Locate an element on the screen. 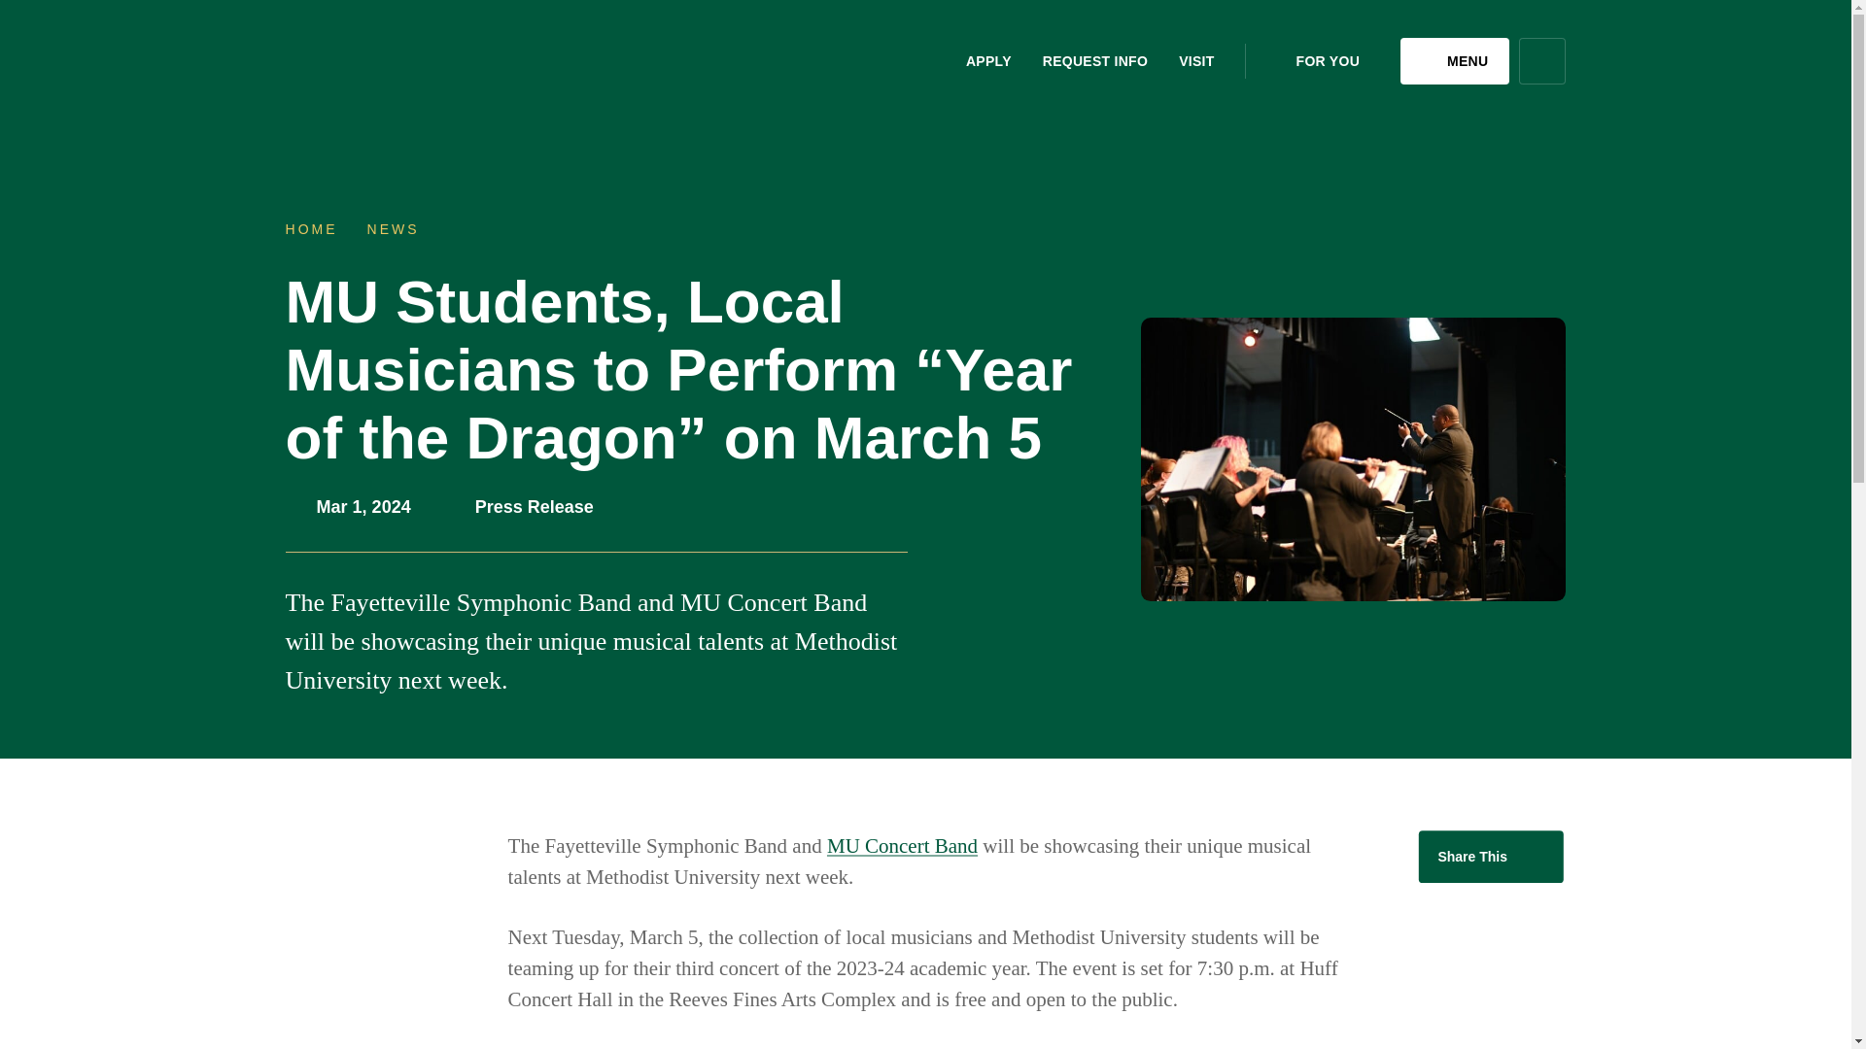 This screenshot has width=1866, height=1049. Search is located at coordinates (1541, 60).